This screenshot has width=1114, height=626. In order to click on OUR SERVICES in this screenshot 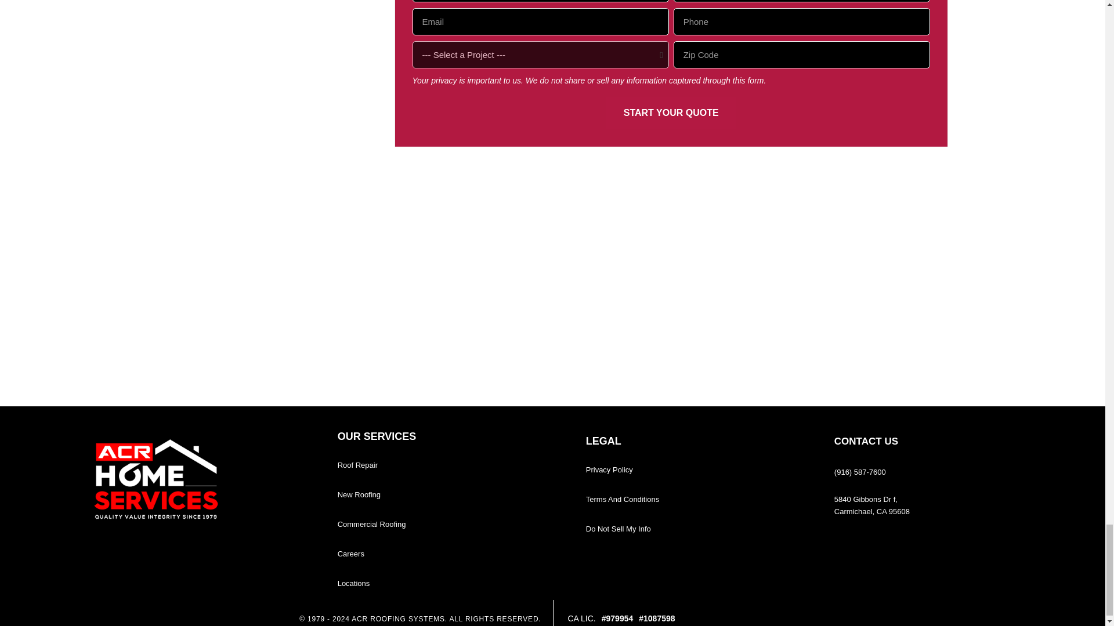, I will do `click(377, 436)`.